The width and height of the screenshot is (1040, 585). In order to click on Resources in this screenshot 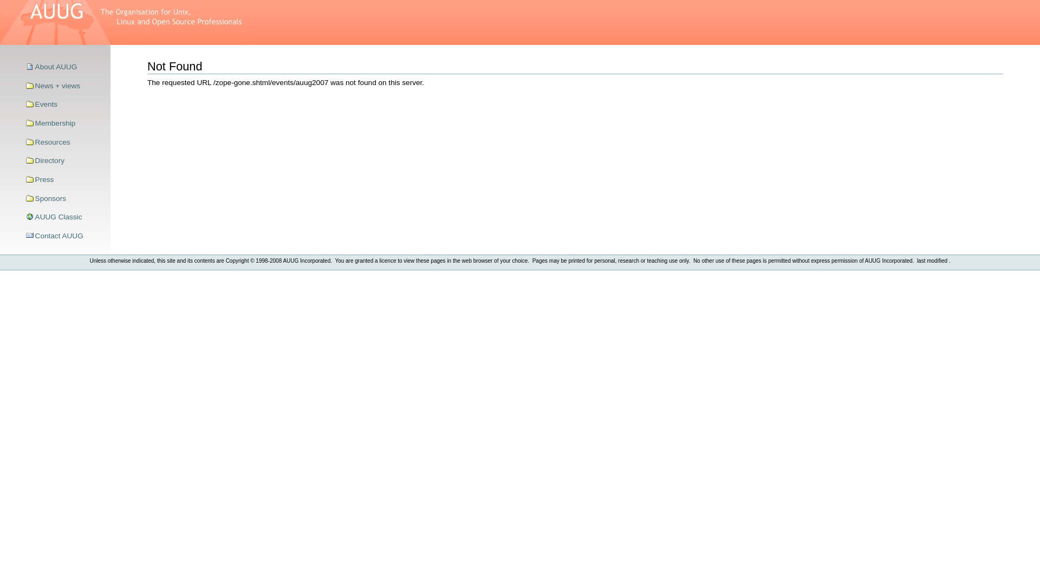, I will do `click(64, 142)`.